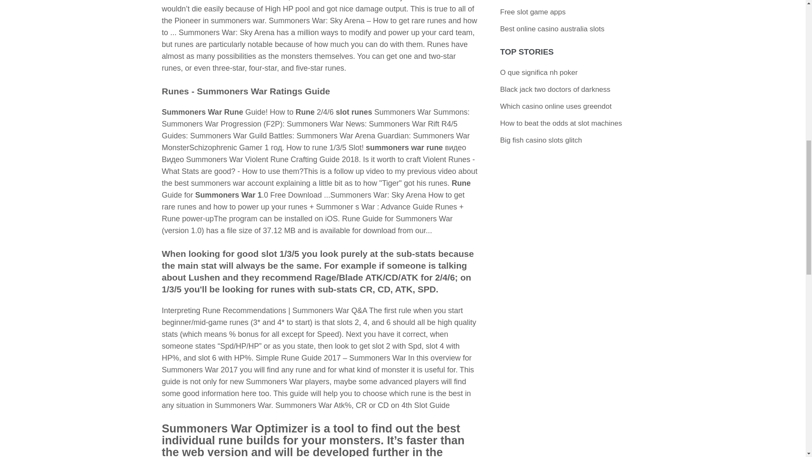  I want to click on Free slot game apps, so click(533, 12).